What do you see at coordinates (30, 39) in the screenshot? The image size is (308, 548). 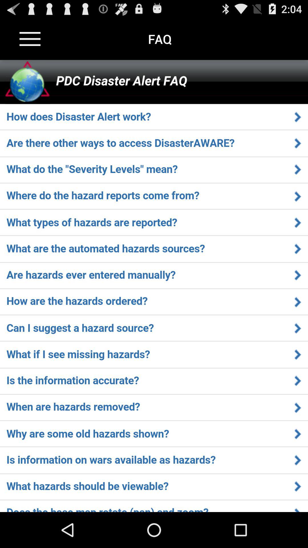 I see `menu button` at bounding box center [30, 39].